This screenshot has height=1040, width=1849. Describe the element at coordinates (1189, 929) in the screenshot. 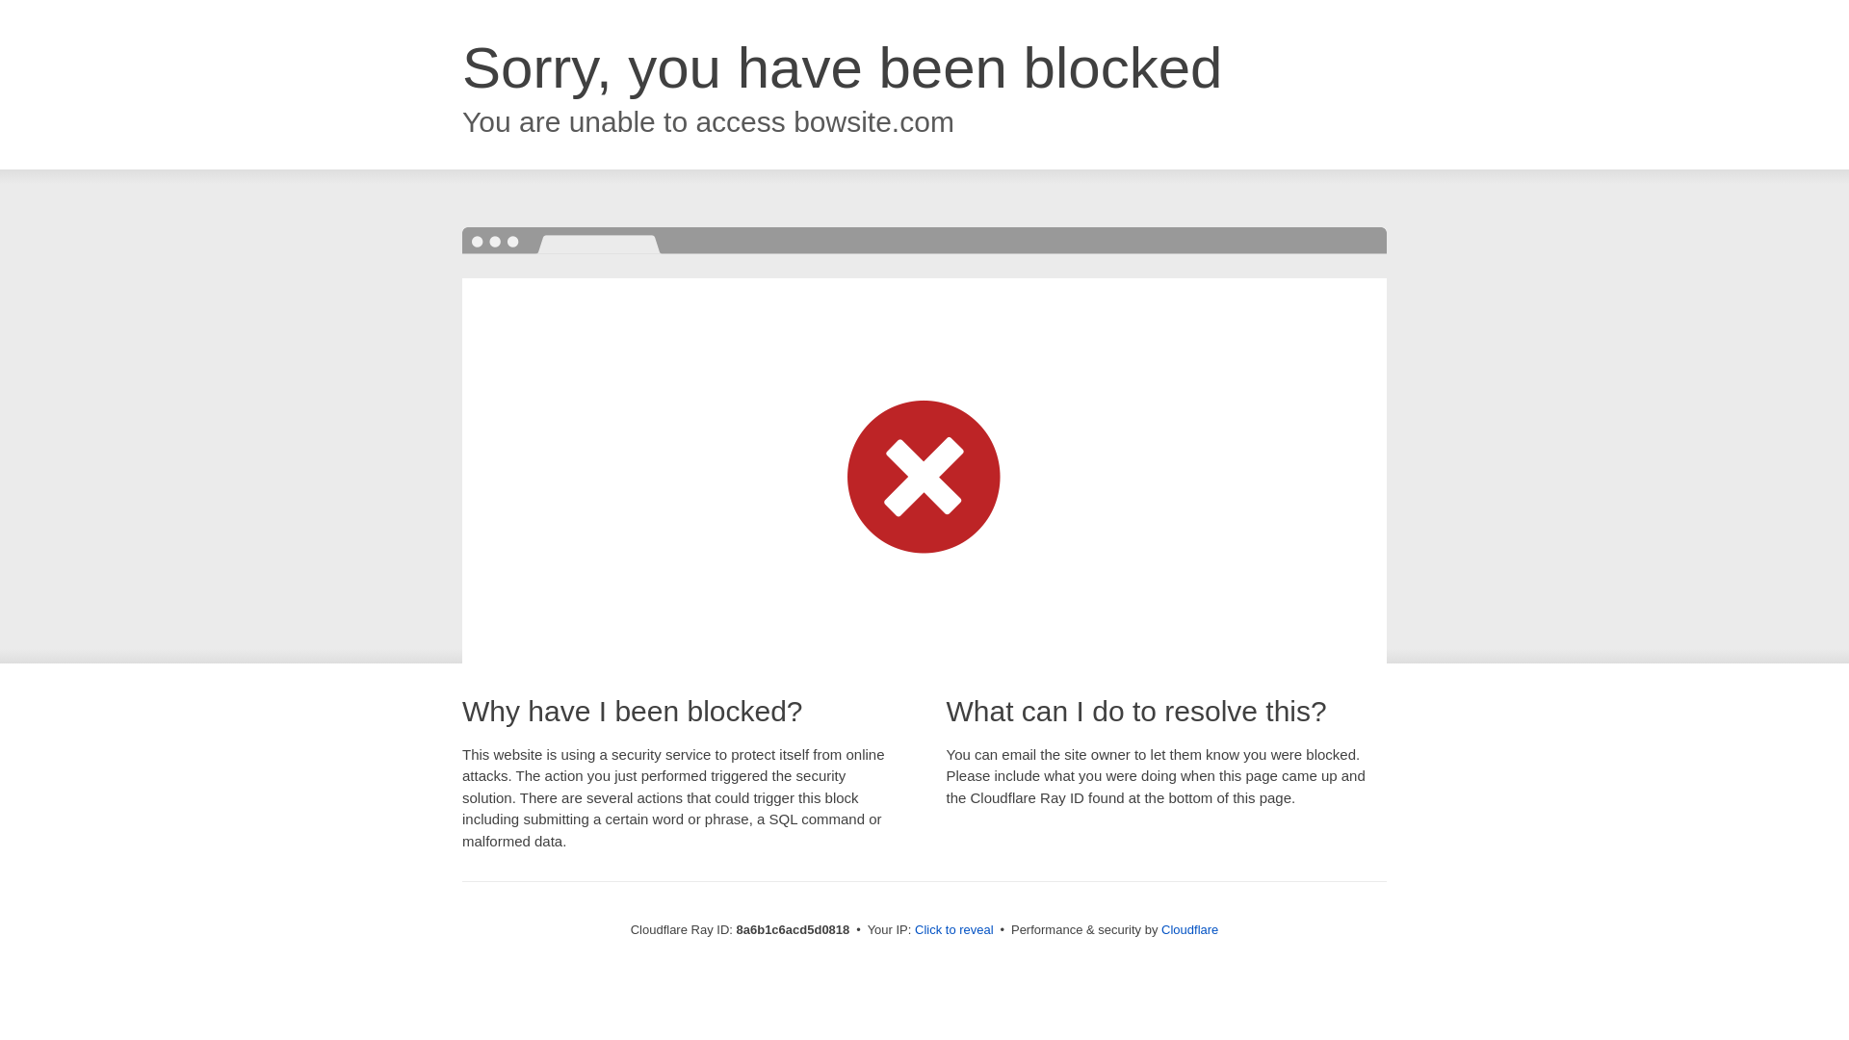

I see `Cloudflare` at that location.